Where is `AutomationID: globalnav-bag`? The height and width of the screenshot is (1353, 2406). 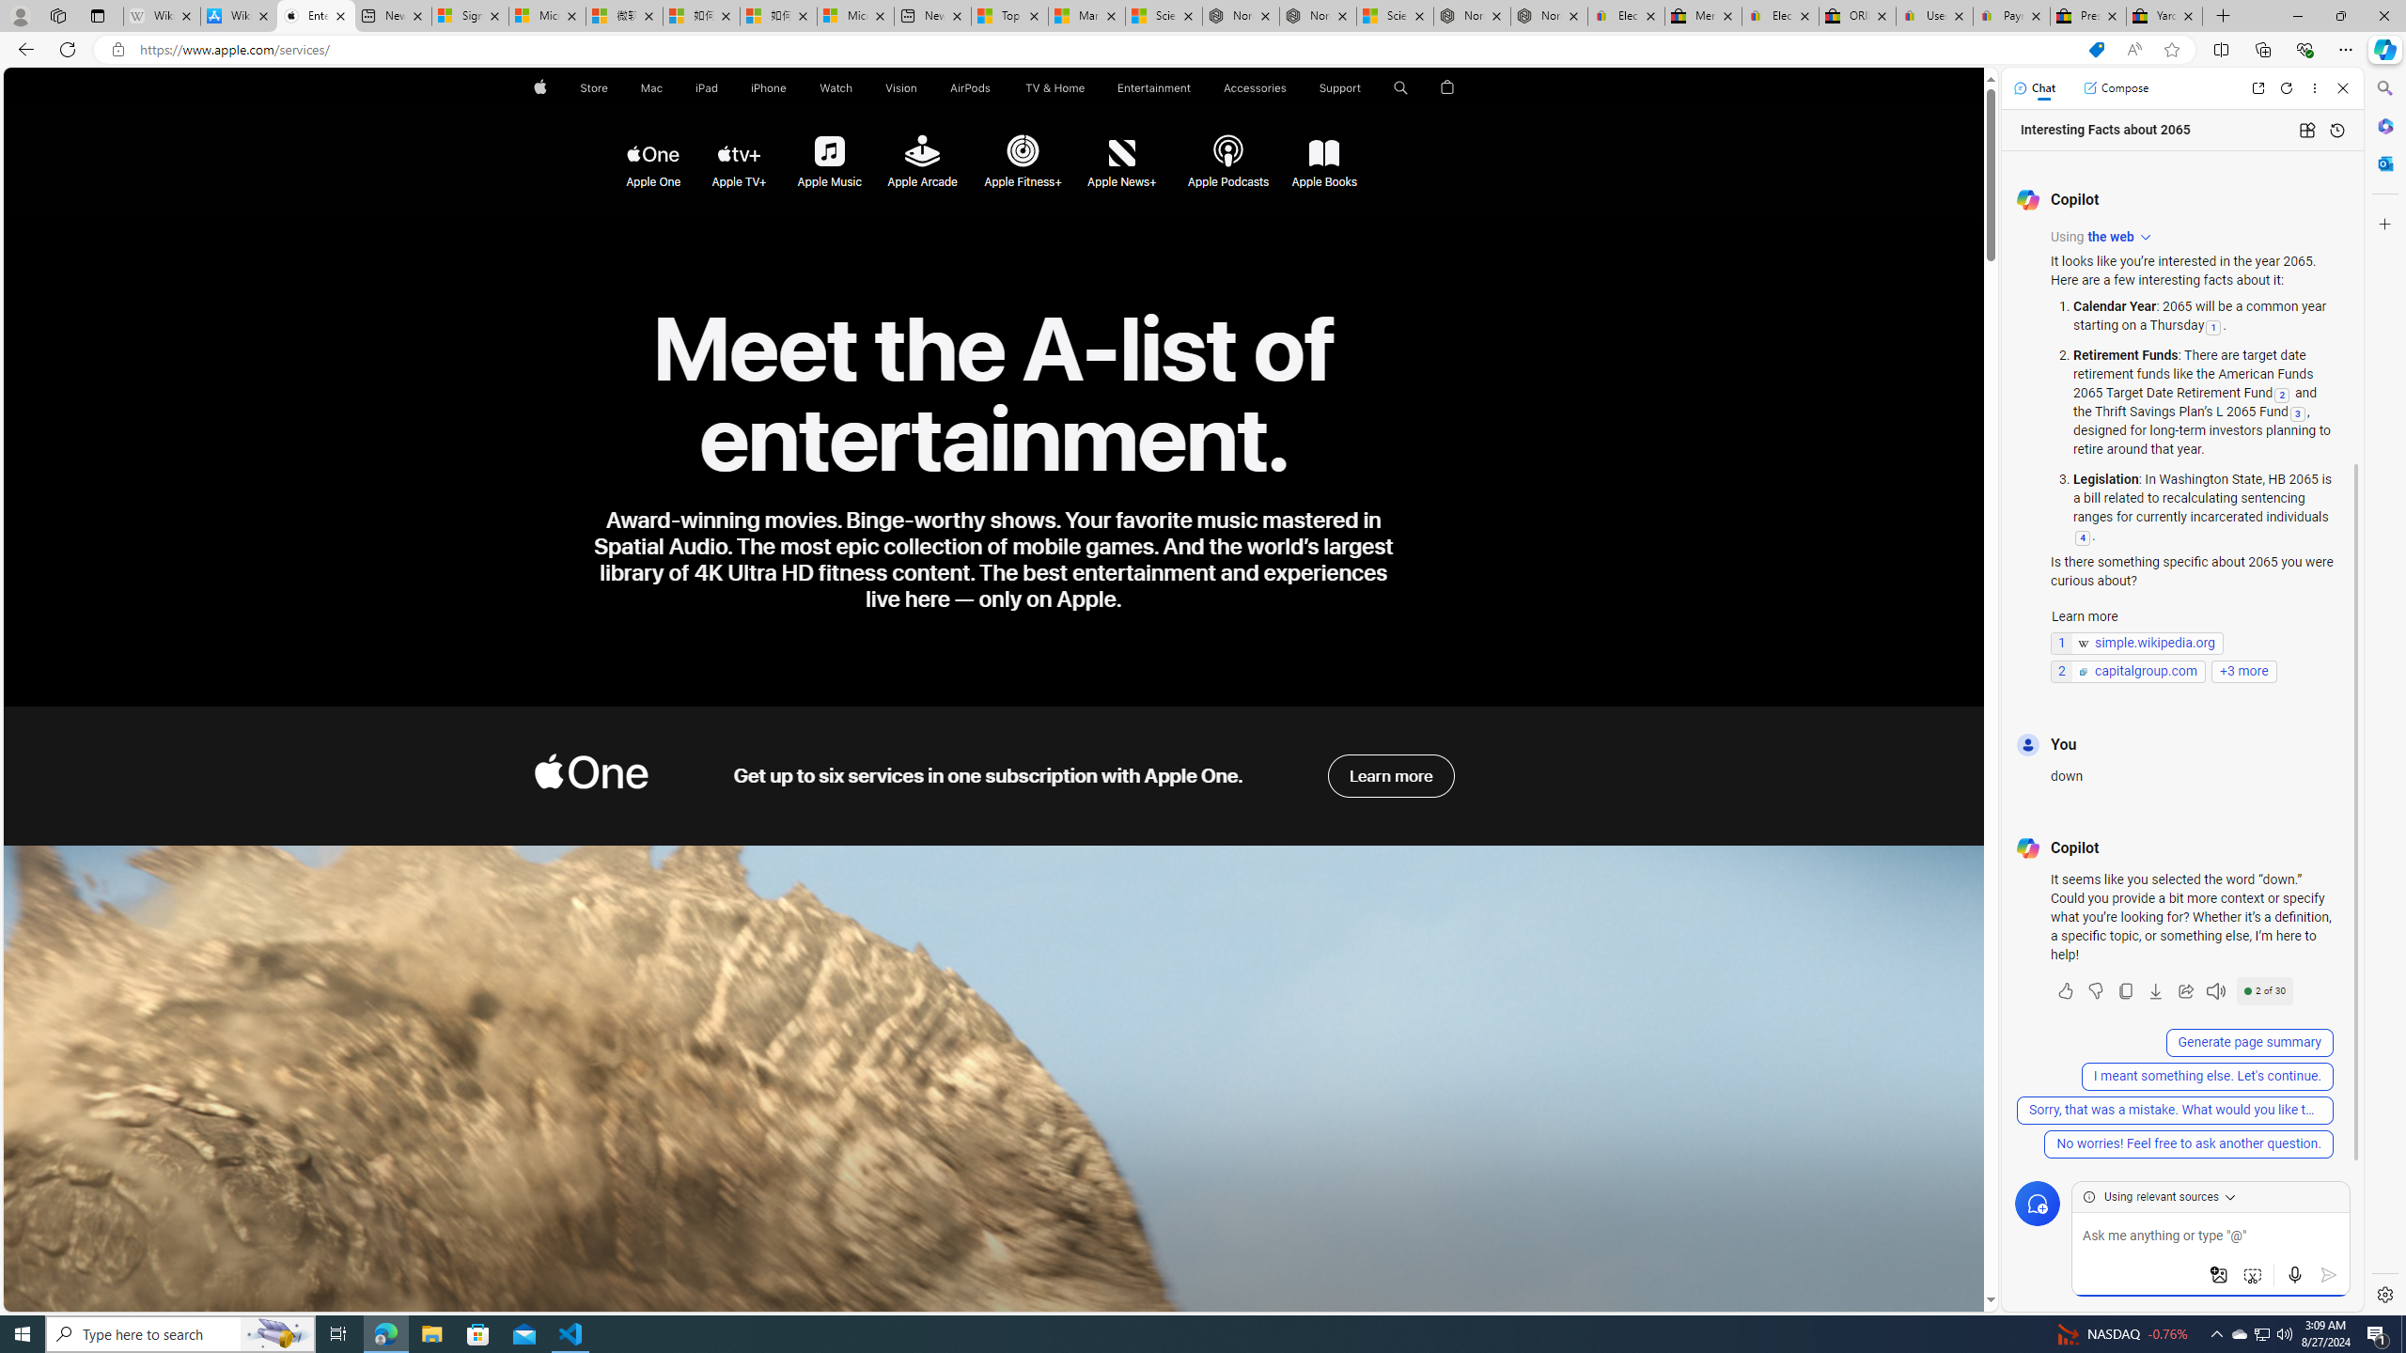
AutomationID: globalnav-bag is located at coordinates (1447, 88).